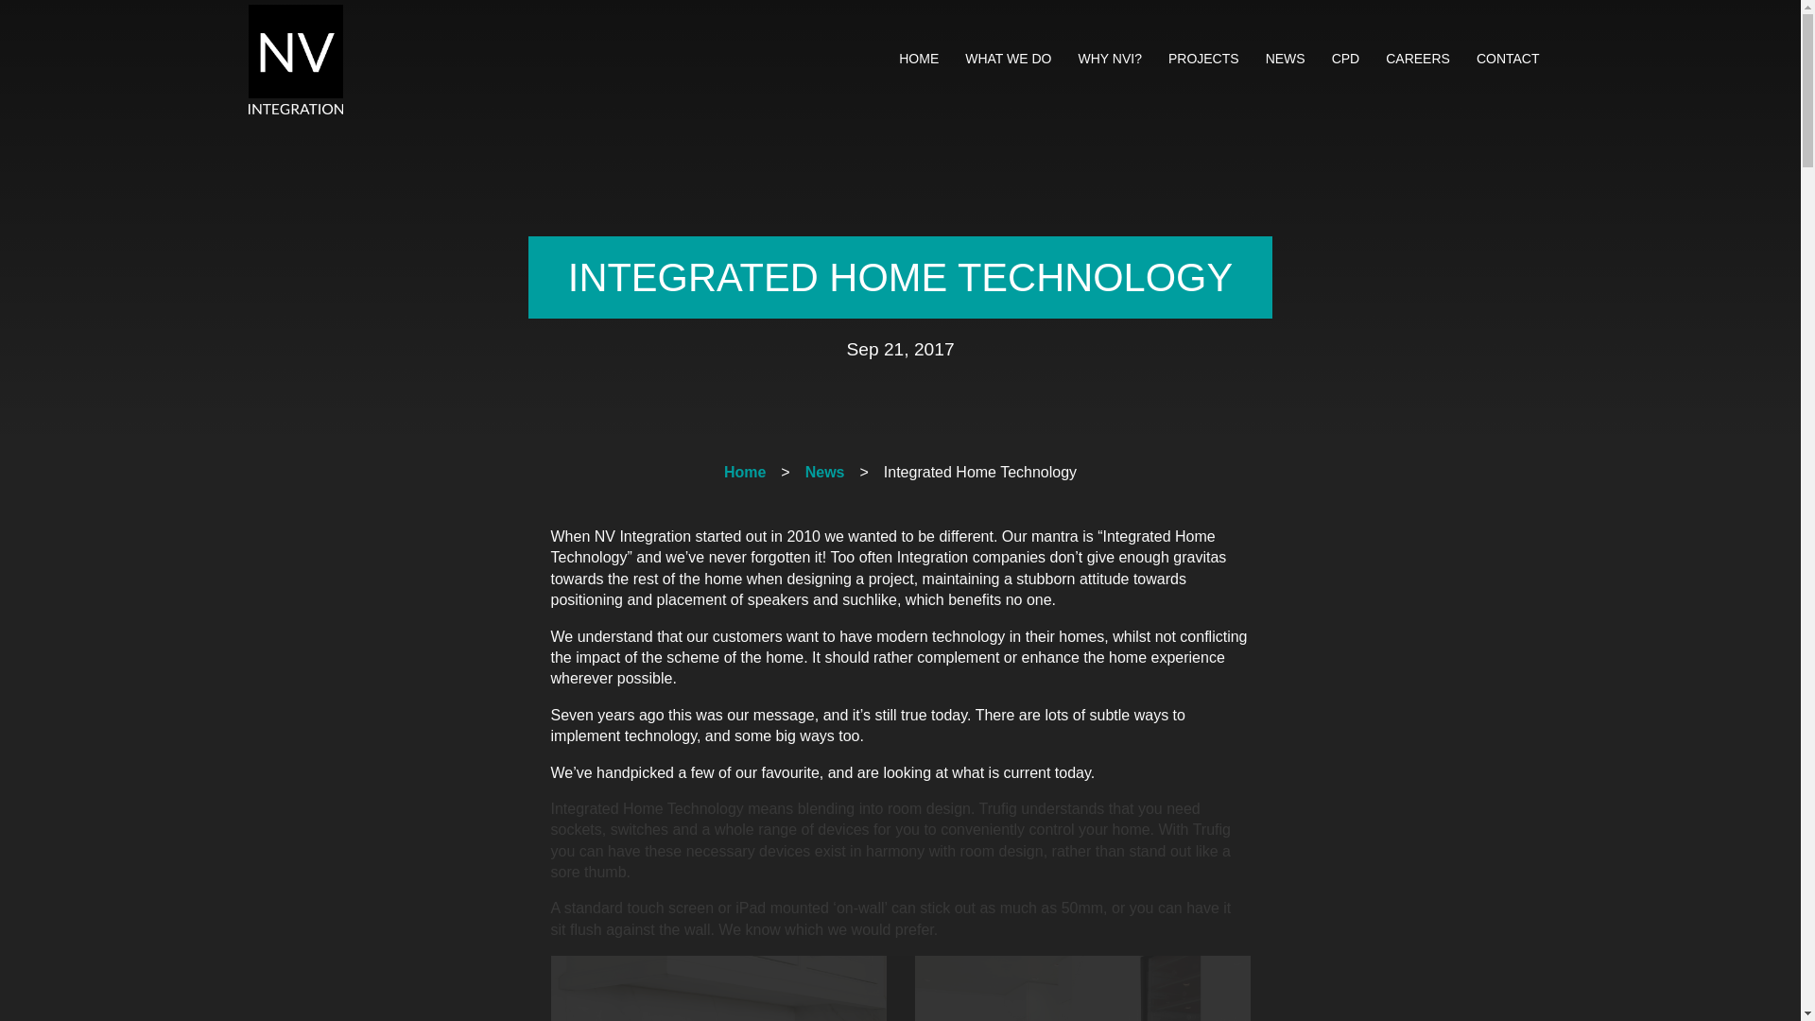  I want to click on PROJECTS, so click(1202, 59).